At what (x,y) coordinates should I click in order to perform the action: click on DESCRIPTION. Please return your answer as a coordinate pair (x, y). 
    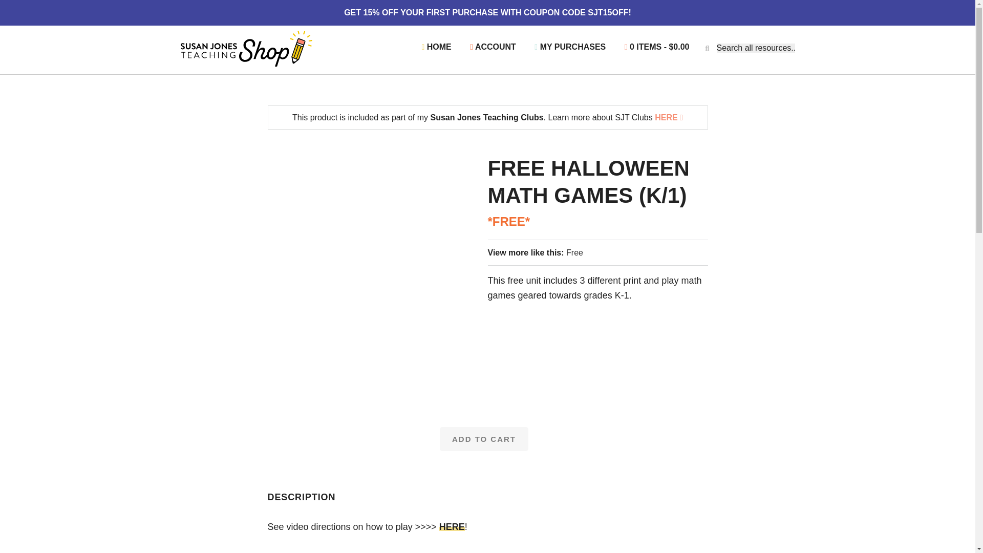
    Looking at the image, I should click on (301, 497).